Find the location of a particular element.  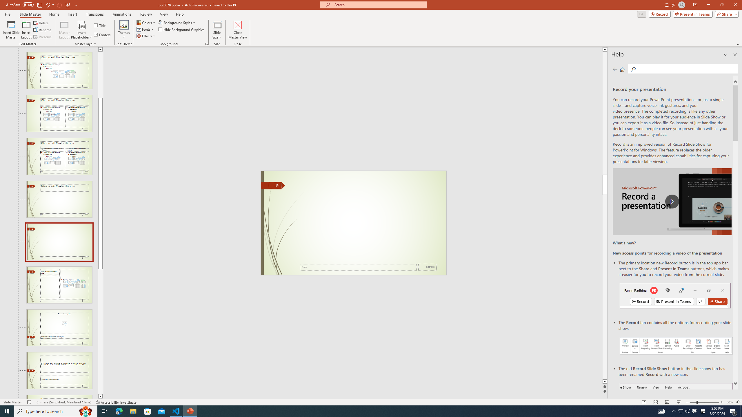

Record your presentations screenshot one is located at coordinates (676, 346).